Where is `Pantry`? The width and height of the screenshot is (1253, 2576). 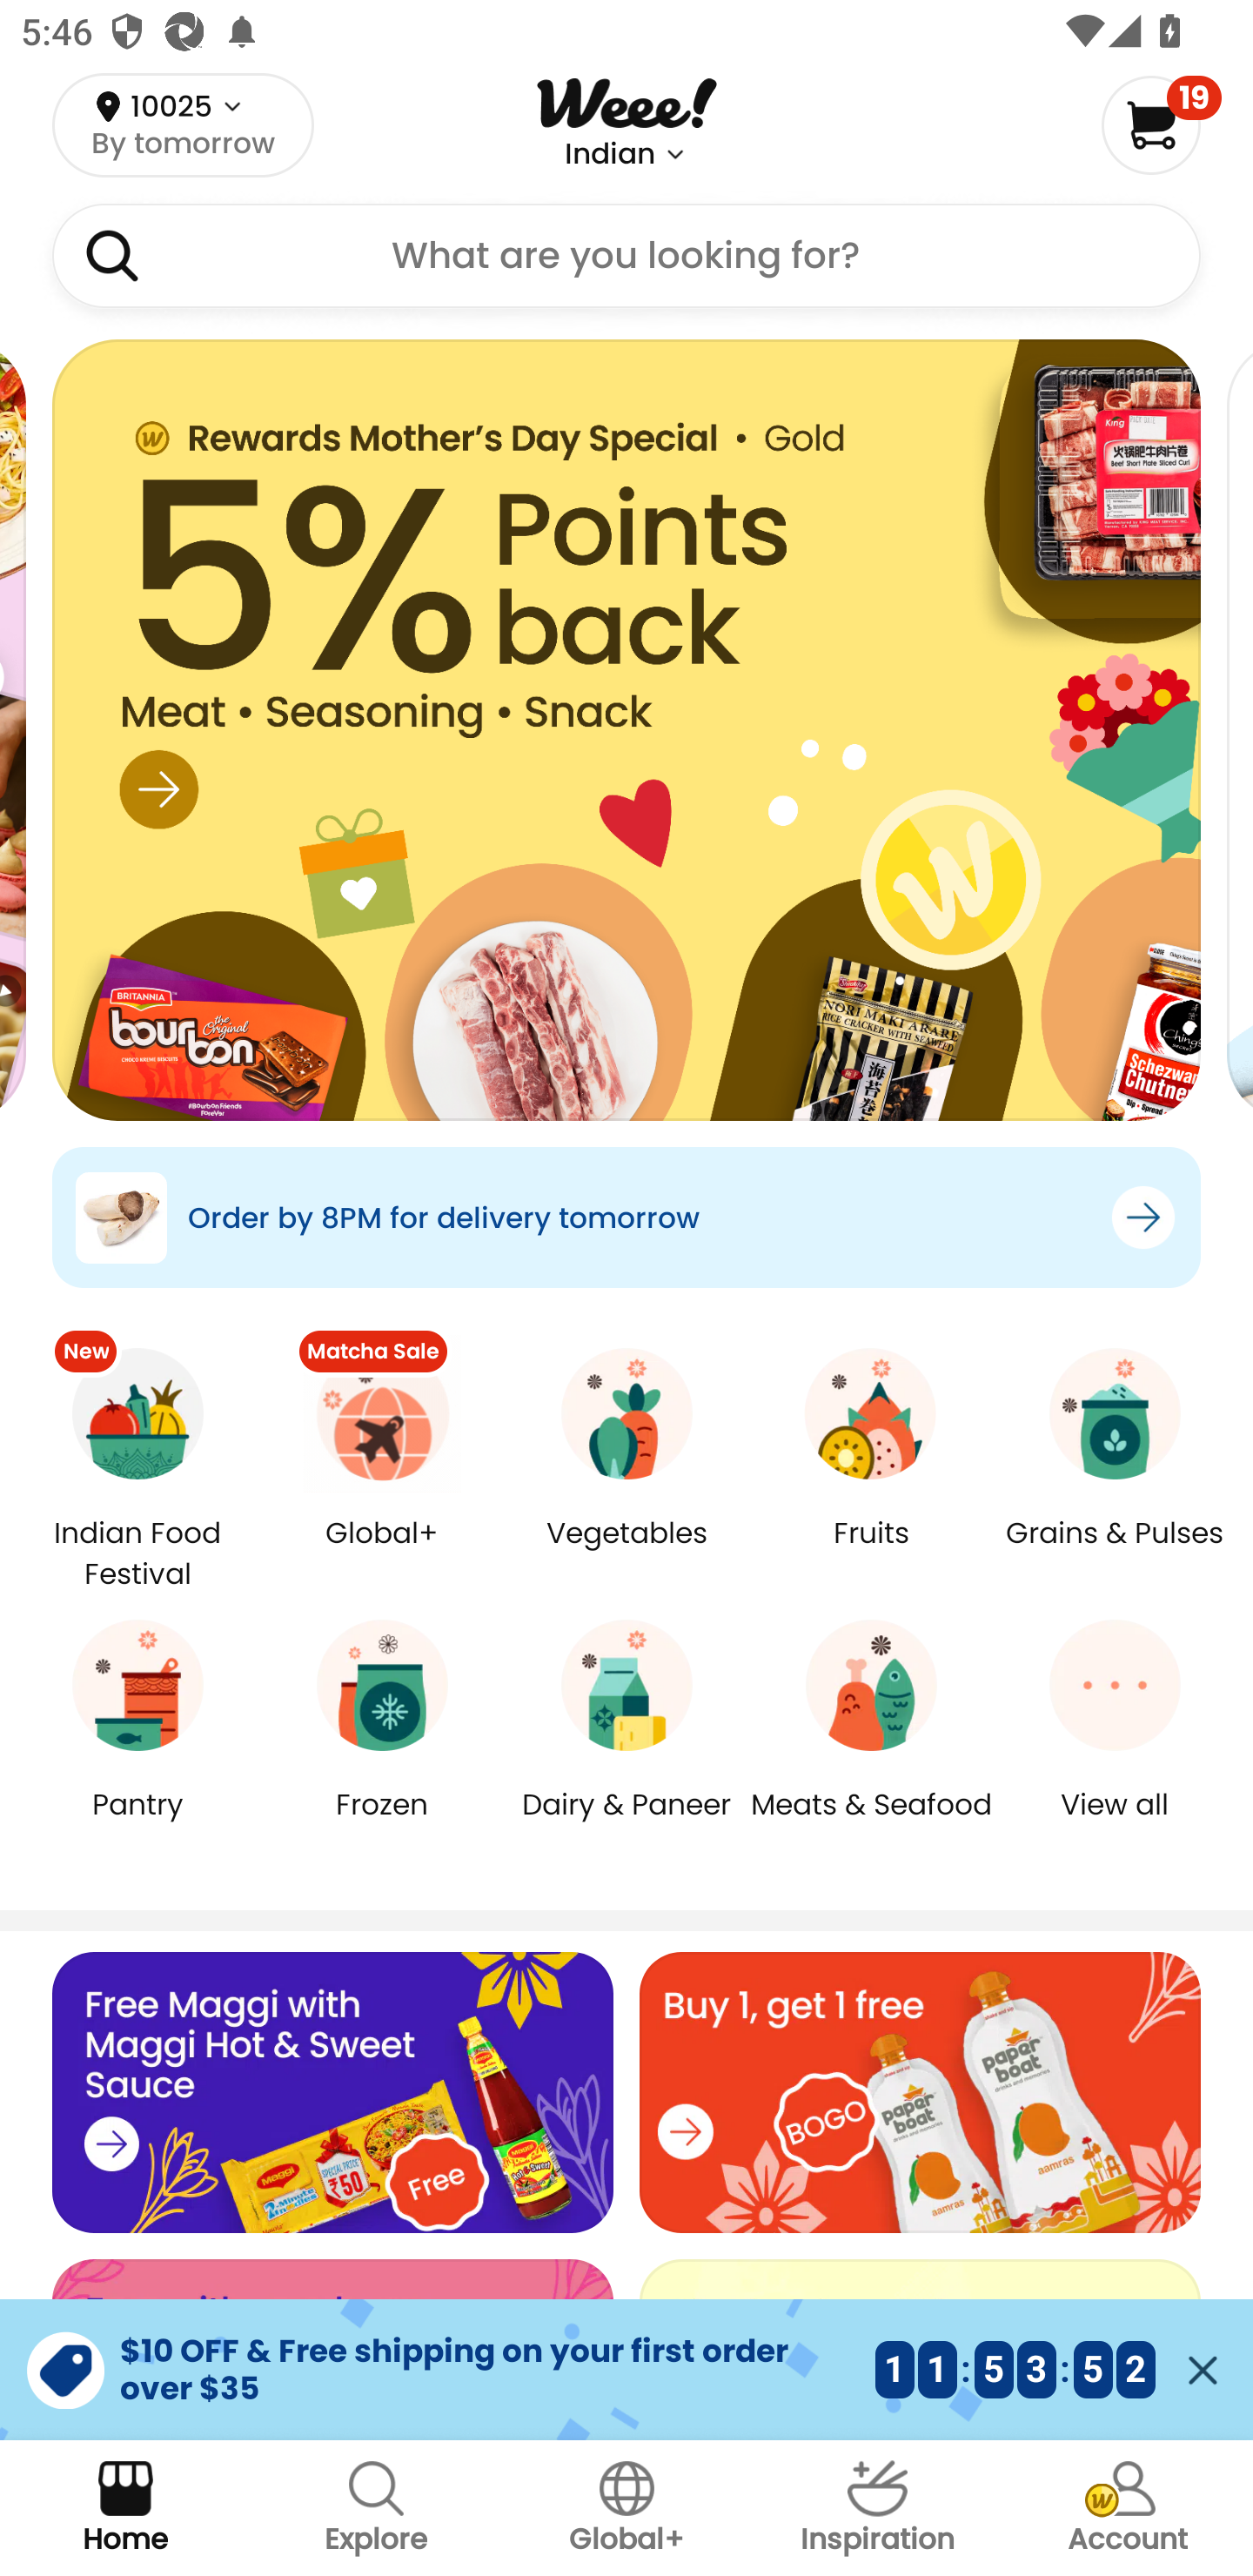
Pantry is located at coordinates (137, 1826).